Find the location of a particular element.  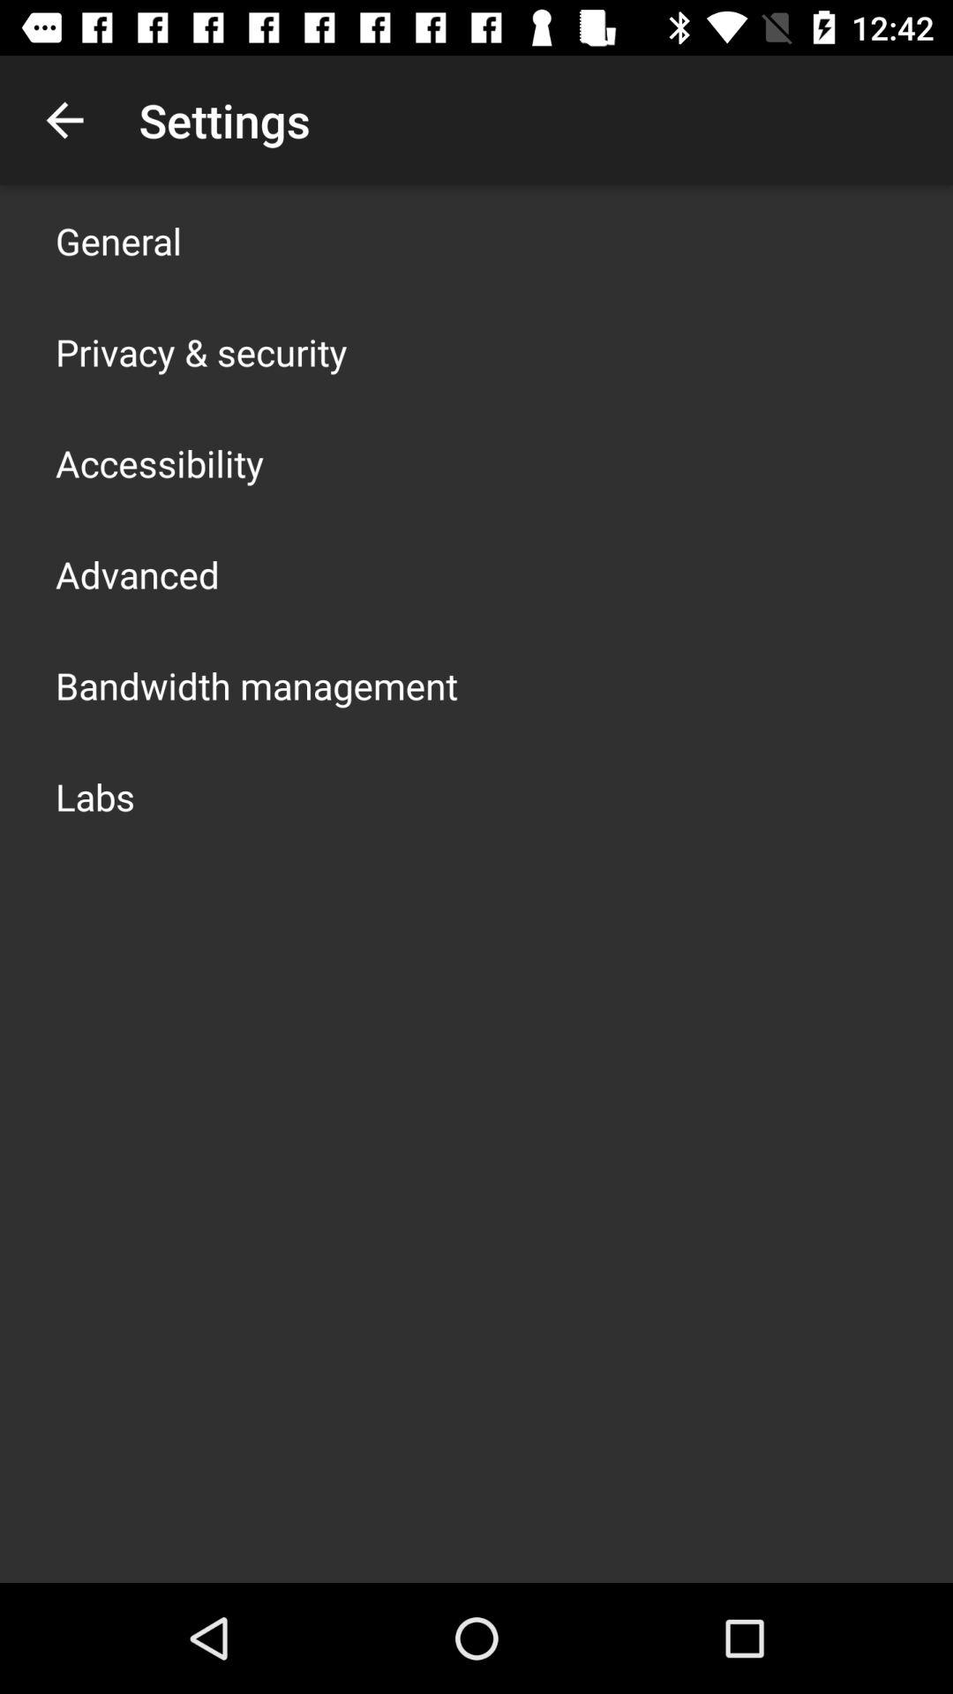

choose general is located at coordinates (118, 240).